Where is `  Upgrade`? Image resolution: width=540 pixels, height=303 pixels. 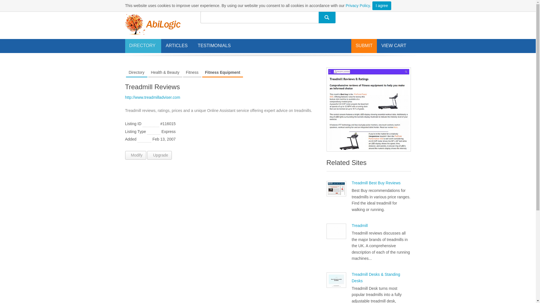
  Upgrade is located at coordinates (159, 155).